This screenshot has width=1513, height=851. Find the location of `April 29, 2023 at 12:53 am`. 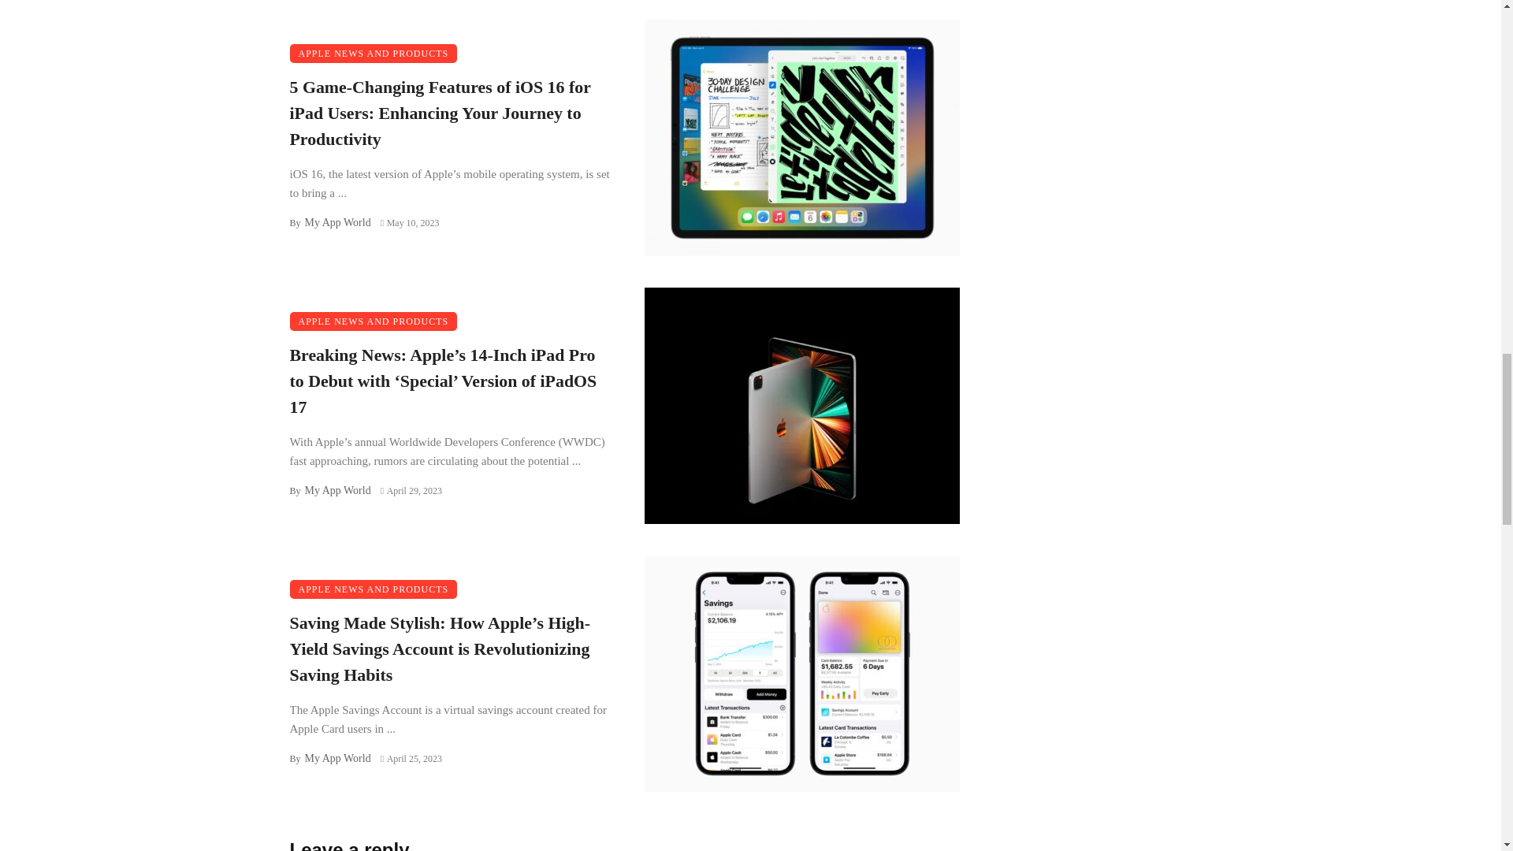

April 29, 2023 at 12:53 am is located at coordinates (411, 490).